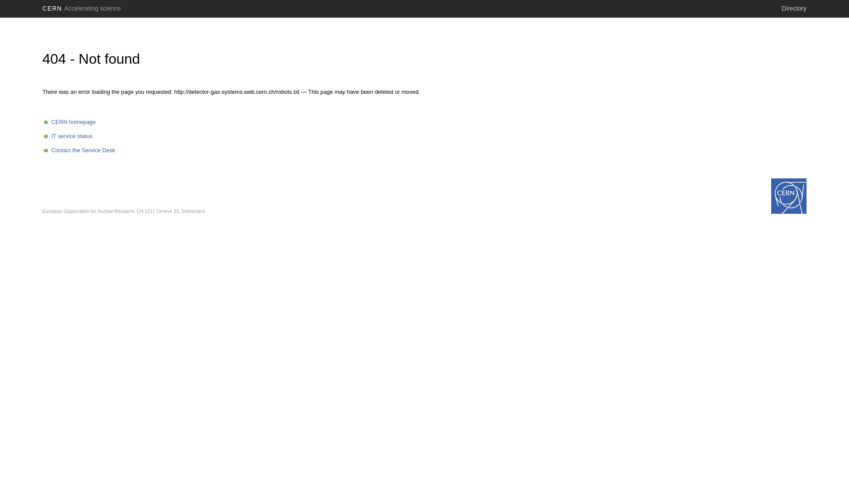 This screenshot has width=849, height=478. Describe the element at coordinates (789, 196) in the screenshot. I see `home.cern` at that location.